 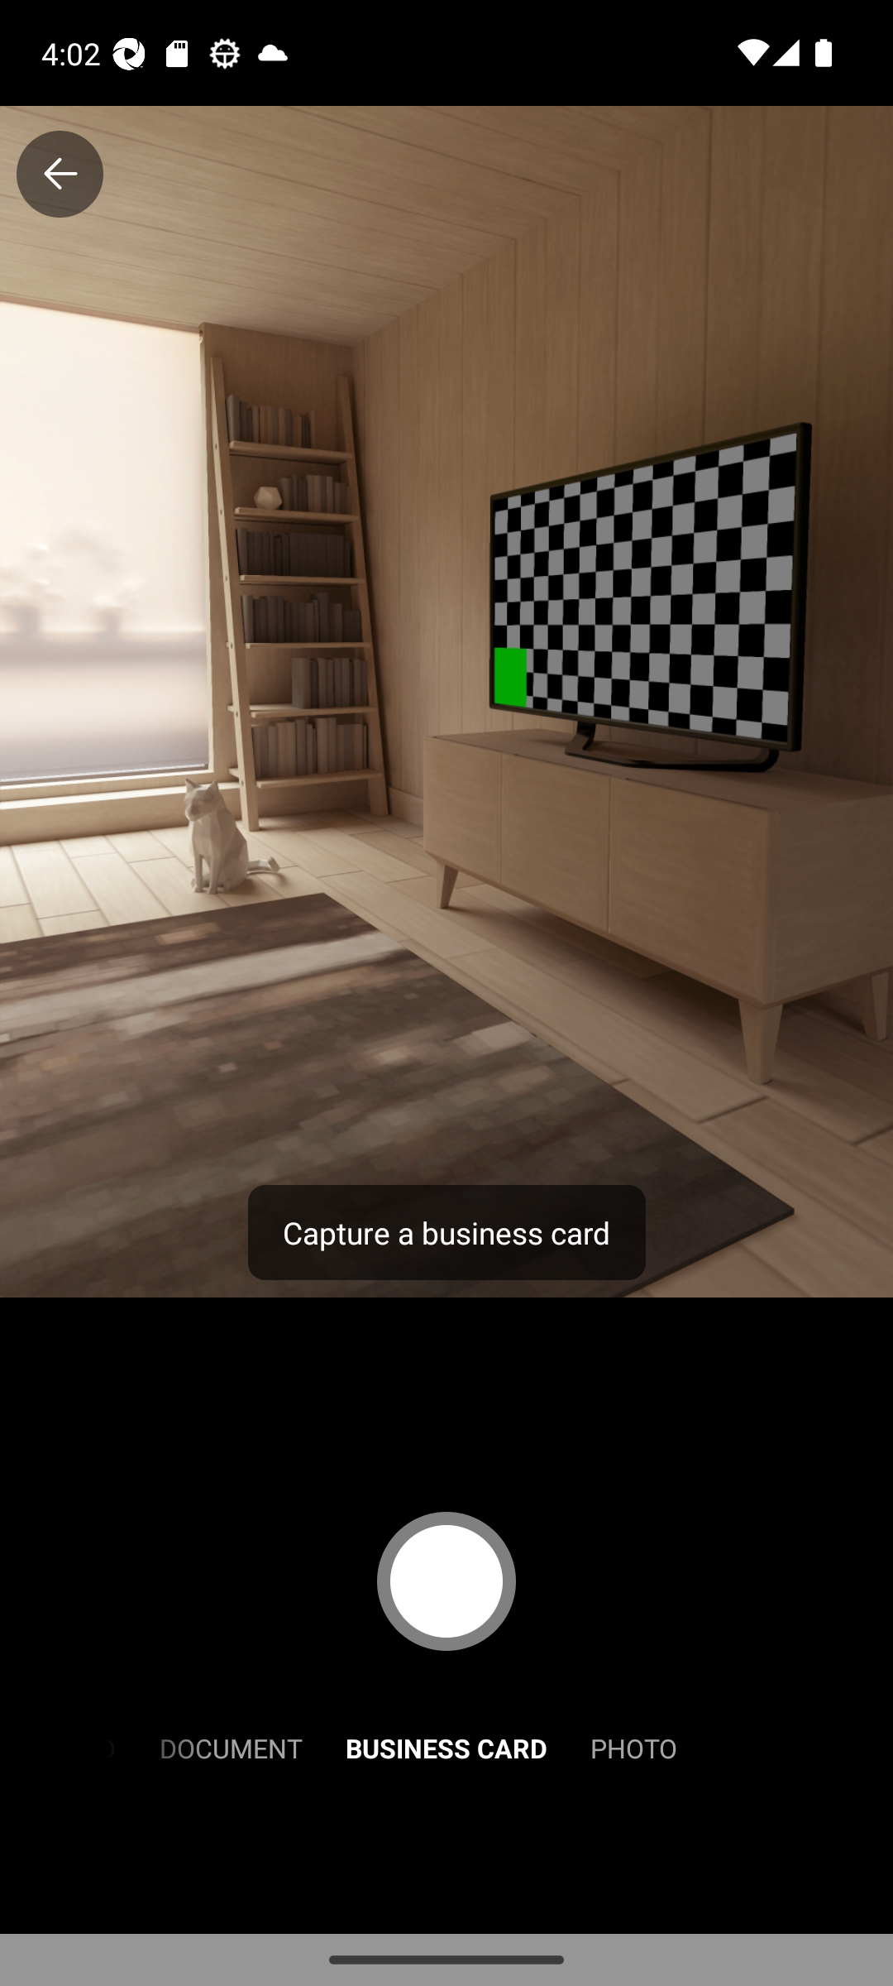 I want to click on Close, so click(x=60, y=174).